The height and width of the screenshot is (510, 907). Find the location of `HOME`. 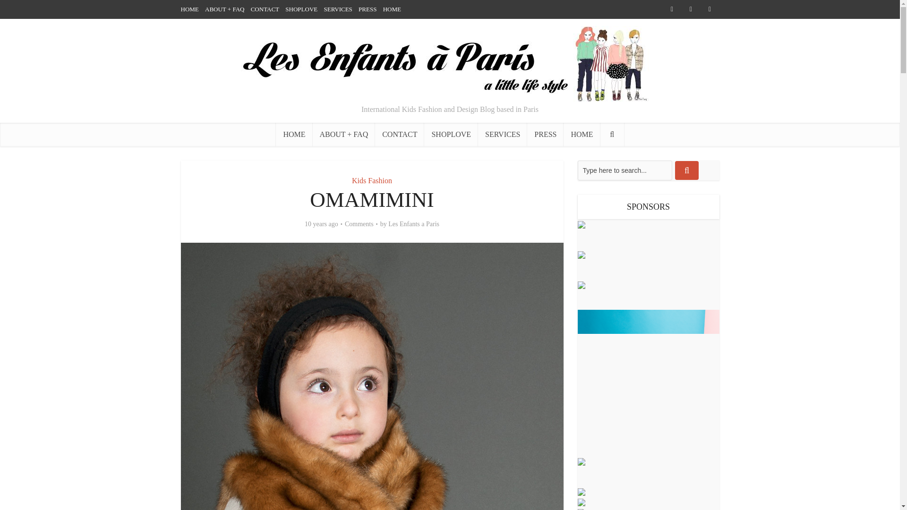

HOME is located at coordinates (581, 134).